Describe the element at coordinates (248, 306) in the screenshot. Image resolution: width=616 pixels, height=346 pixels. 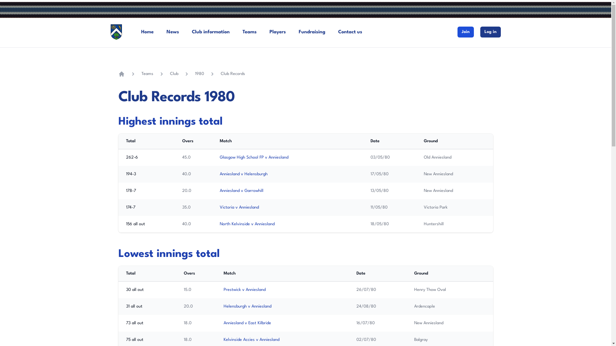
I see `Helensburgh v Anniesland` at that location.